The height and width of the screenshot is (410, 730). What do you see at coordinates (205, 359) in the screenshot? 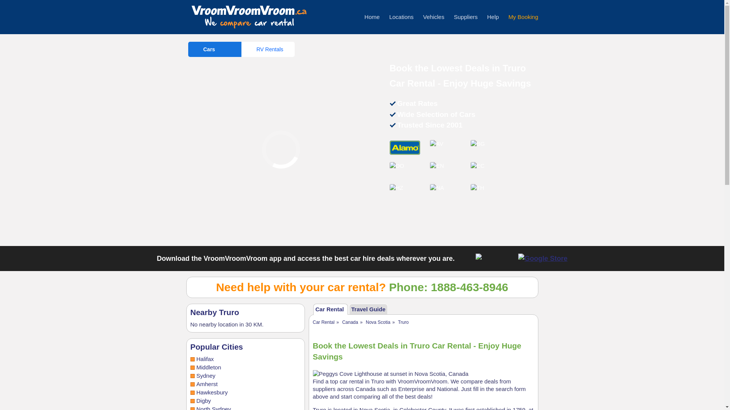
I see `Halifax` at bounding box center [205, 359].